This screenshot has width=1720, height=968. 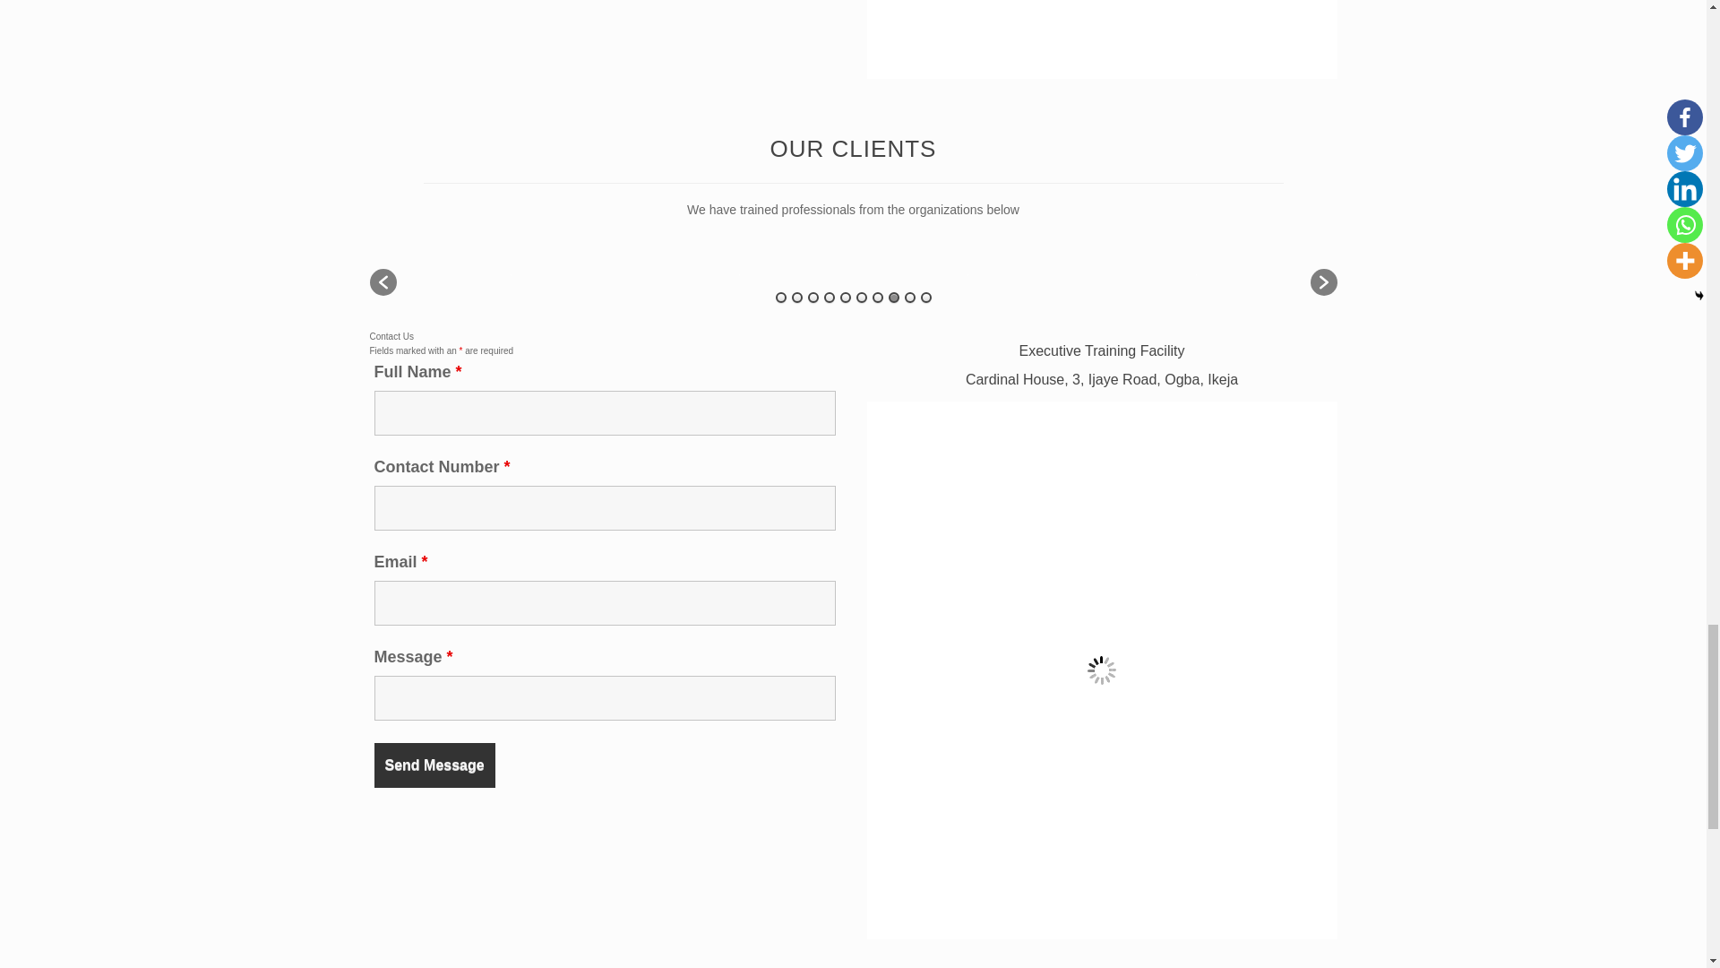 What do you see at coordinates (797, 298) in the screenshot?
I see `2` at bounding box center [797, 298].